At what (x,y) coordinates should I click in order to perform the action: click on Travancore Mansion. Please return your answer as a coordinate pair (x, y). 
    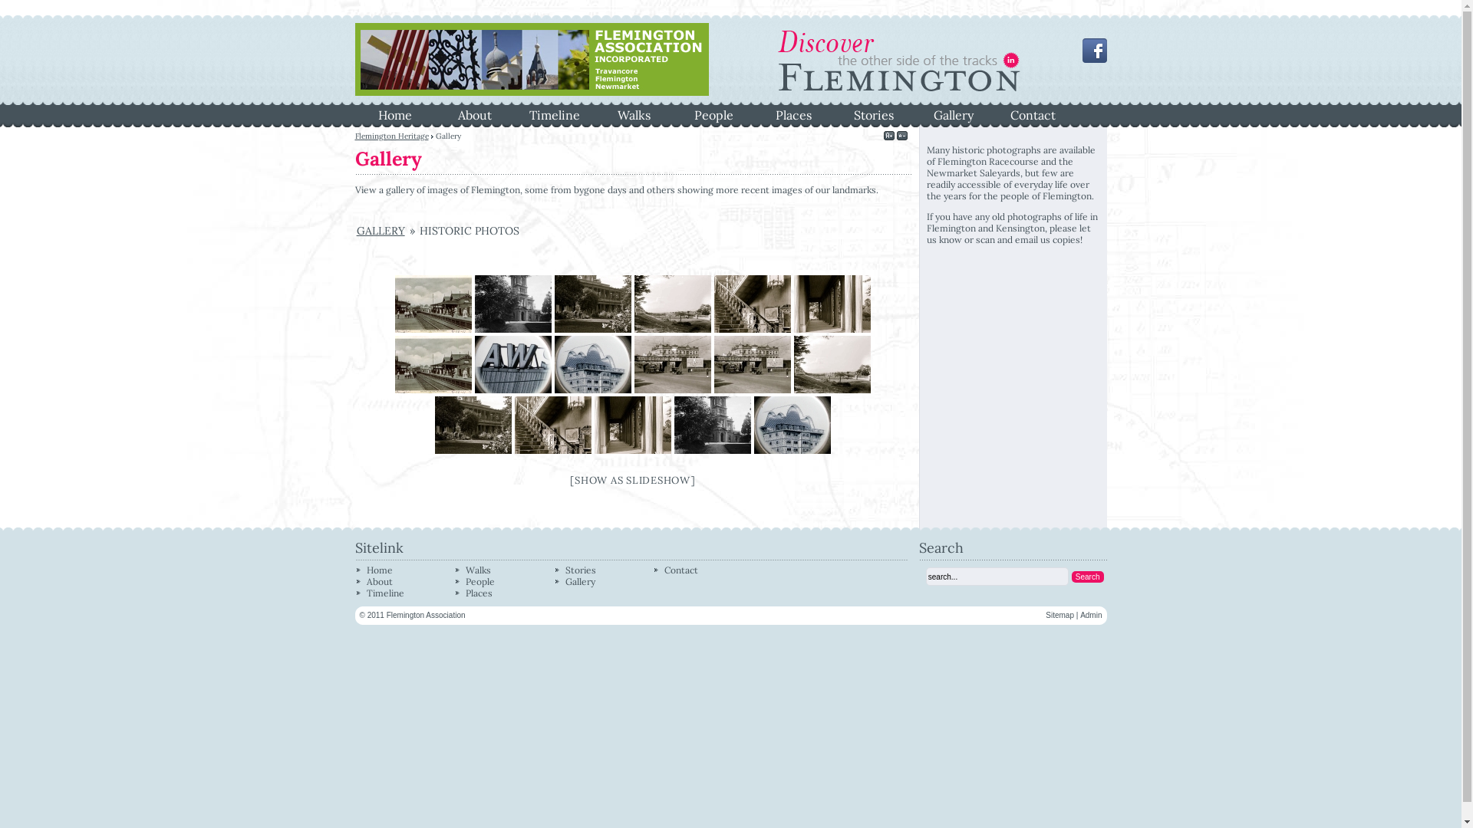
    Looking at the image, I should click on (513, 304).